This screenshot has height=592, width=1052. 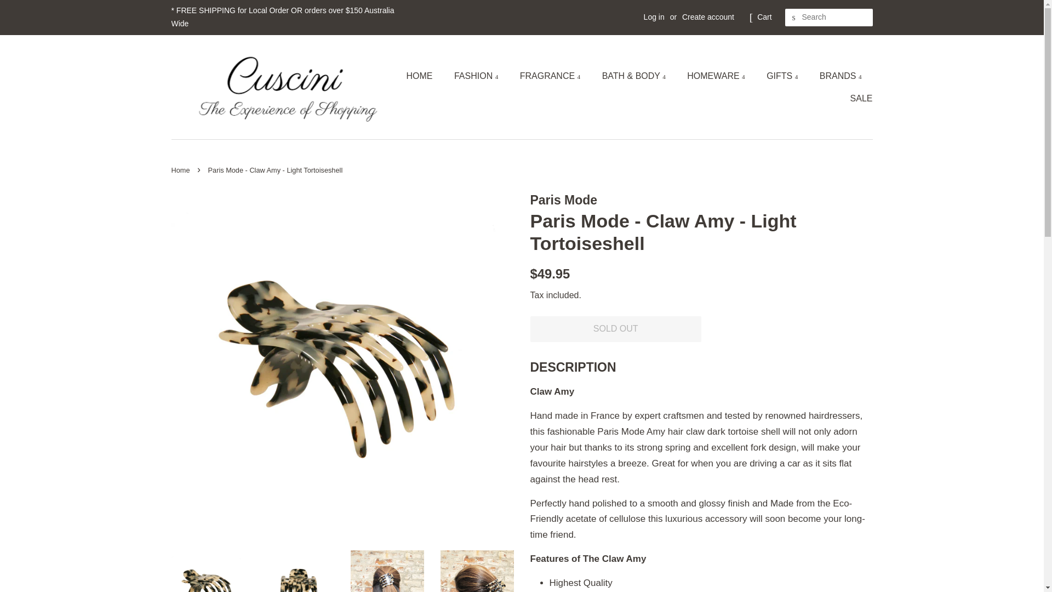 I want to click on Cart, so click(x=764, y=18).